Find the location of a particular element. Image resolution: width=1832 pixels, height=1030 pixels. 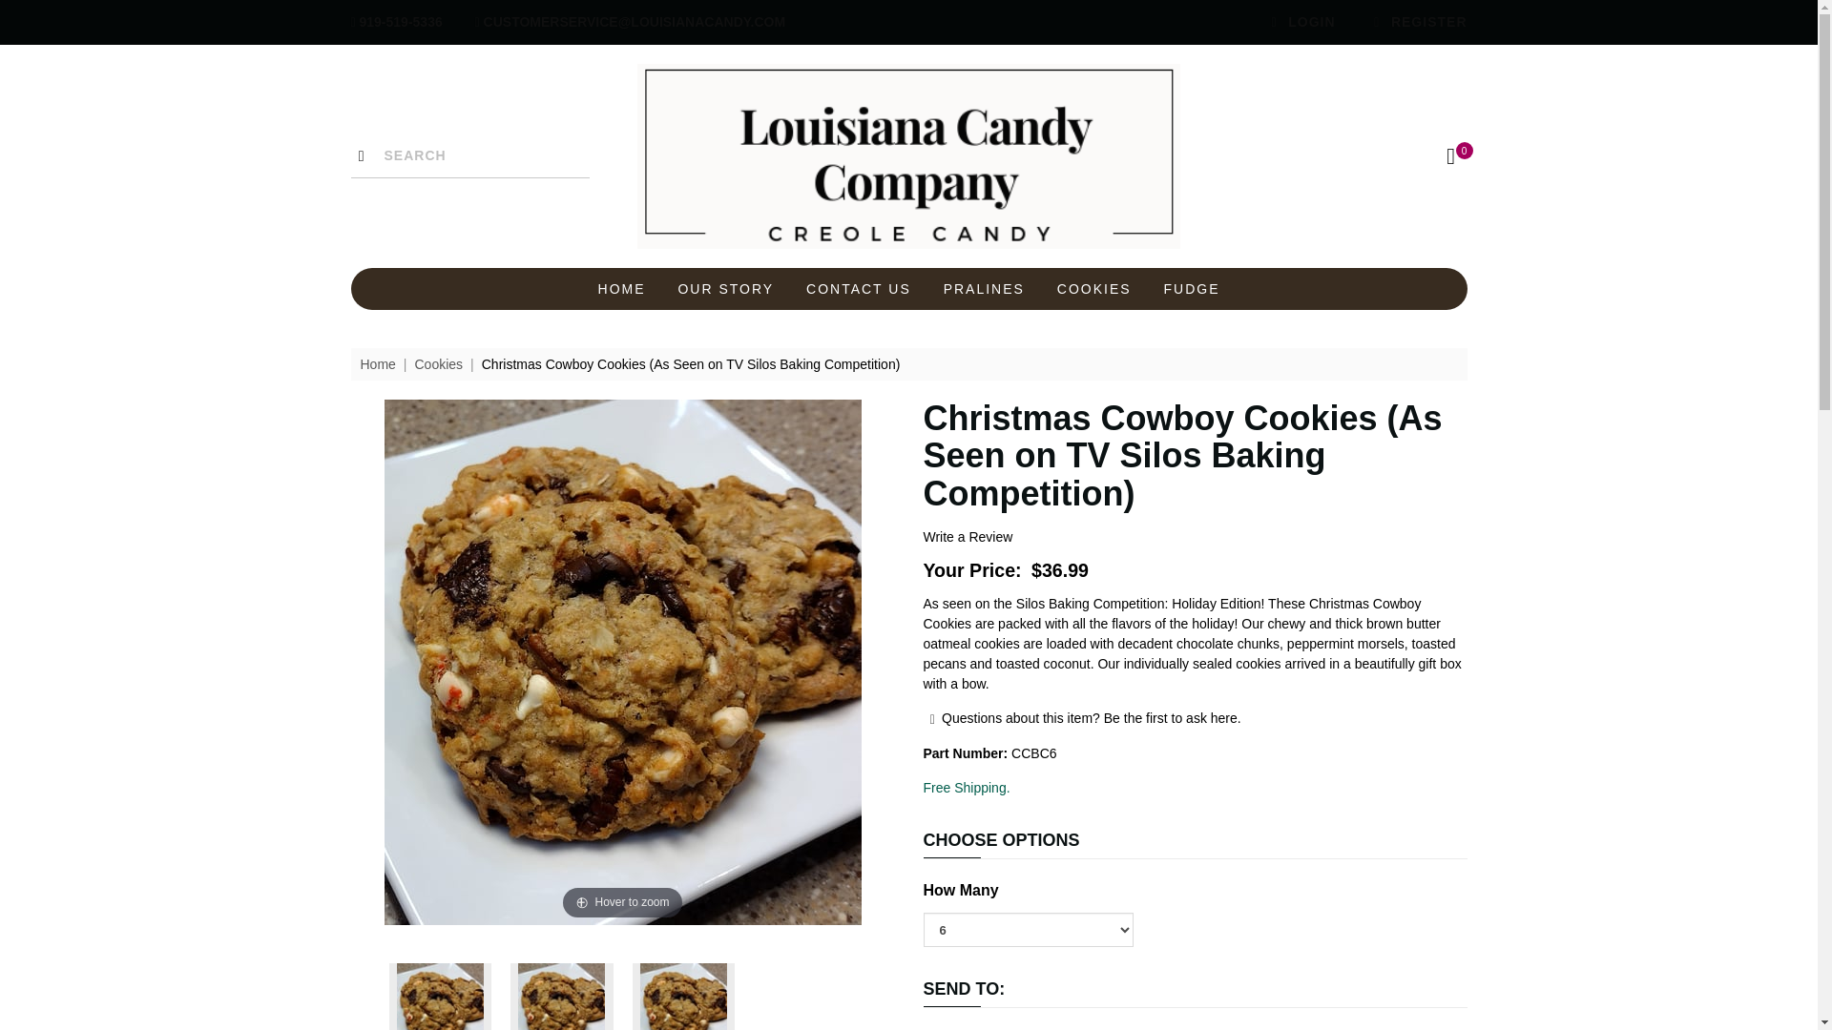

Write a Review is located at coordinates (968, 537).